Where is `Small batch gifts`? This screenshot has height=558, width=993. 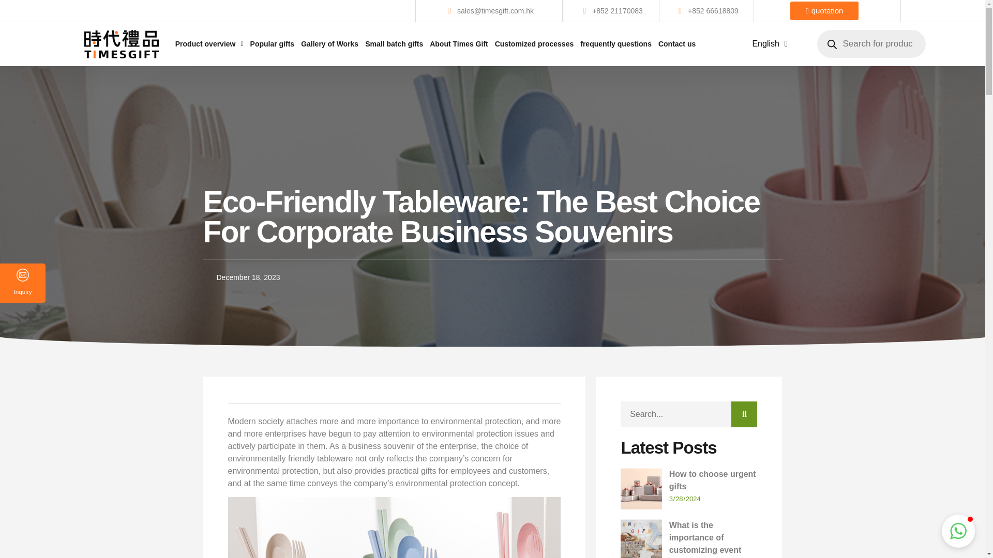
Small batch gifts is located at coordinates (394, 43).